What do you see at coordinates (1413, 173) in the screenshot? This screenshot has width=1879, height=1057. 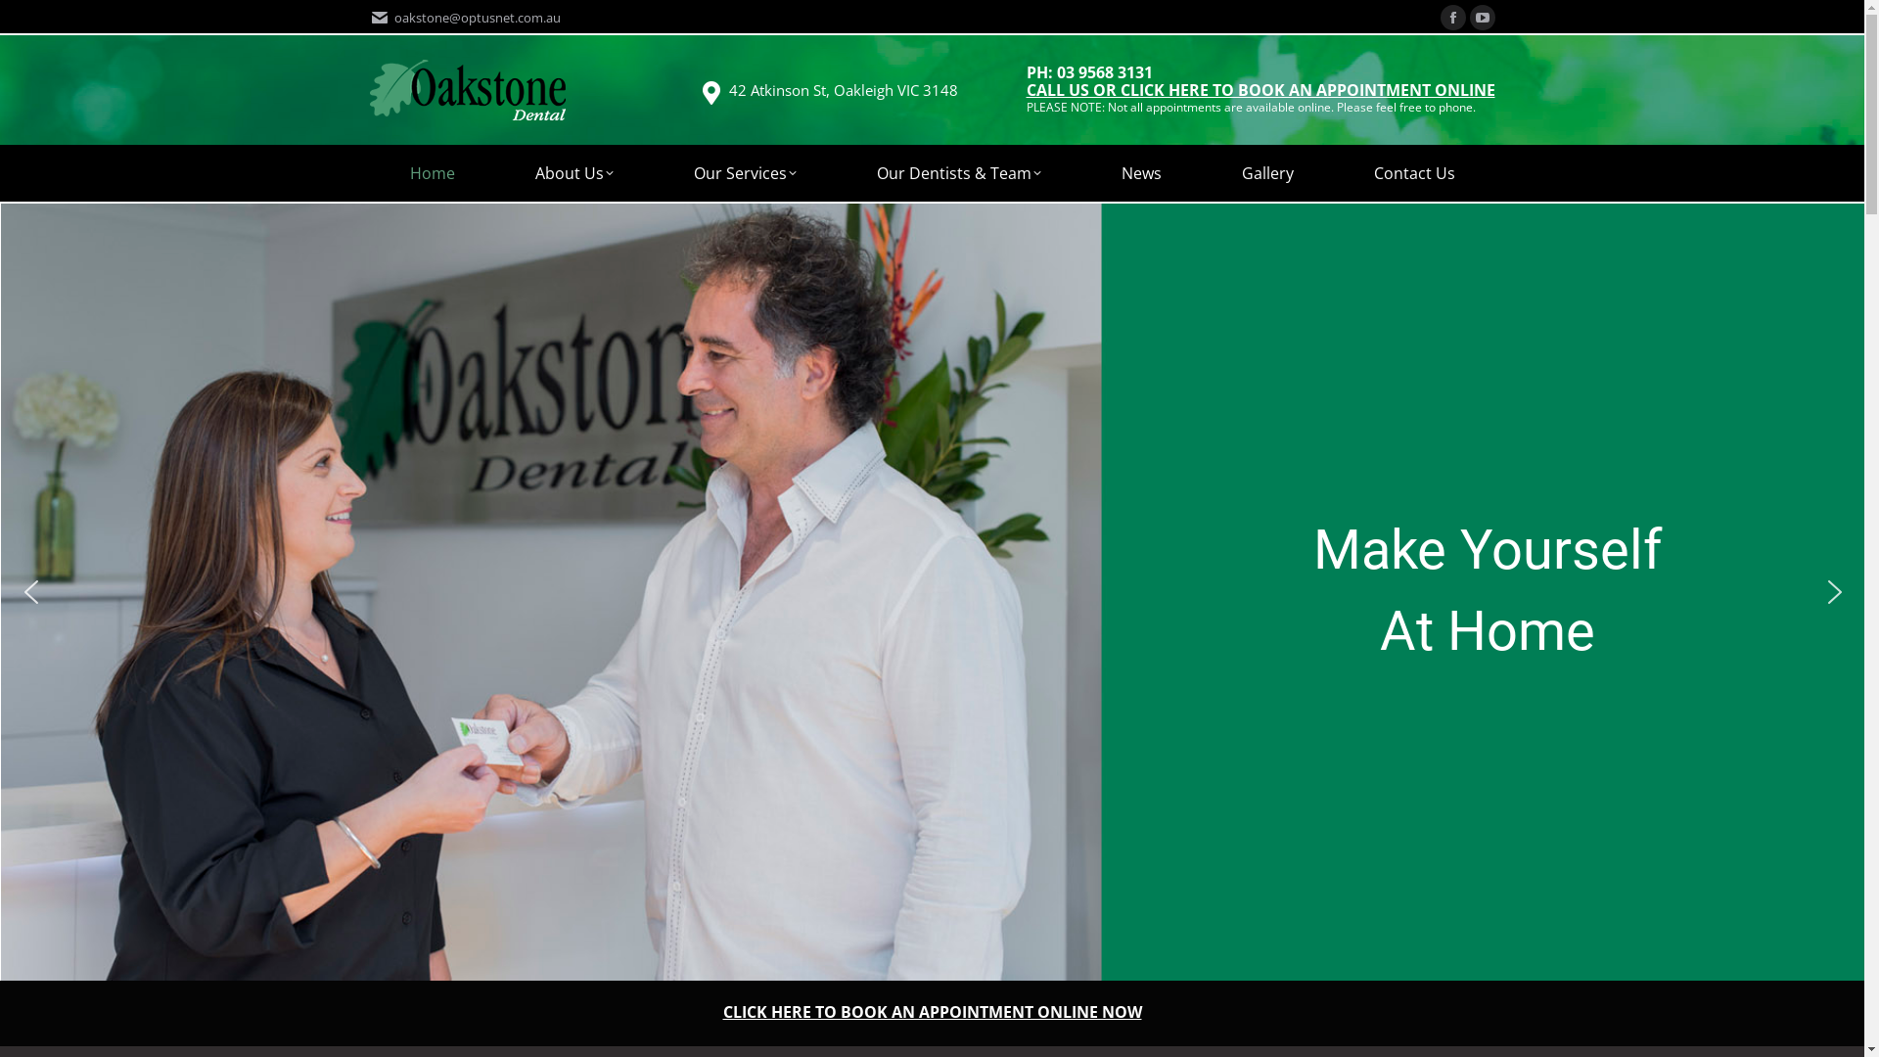 I see `Contact Us` at bounding box center [1413, 173].